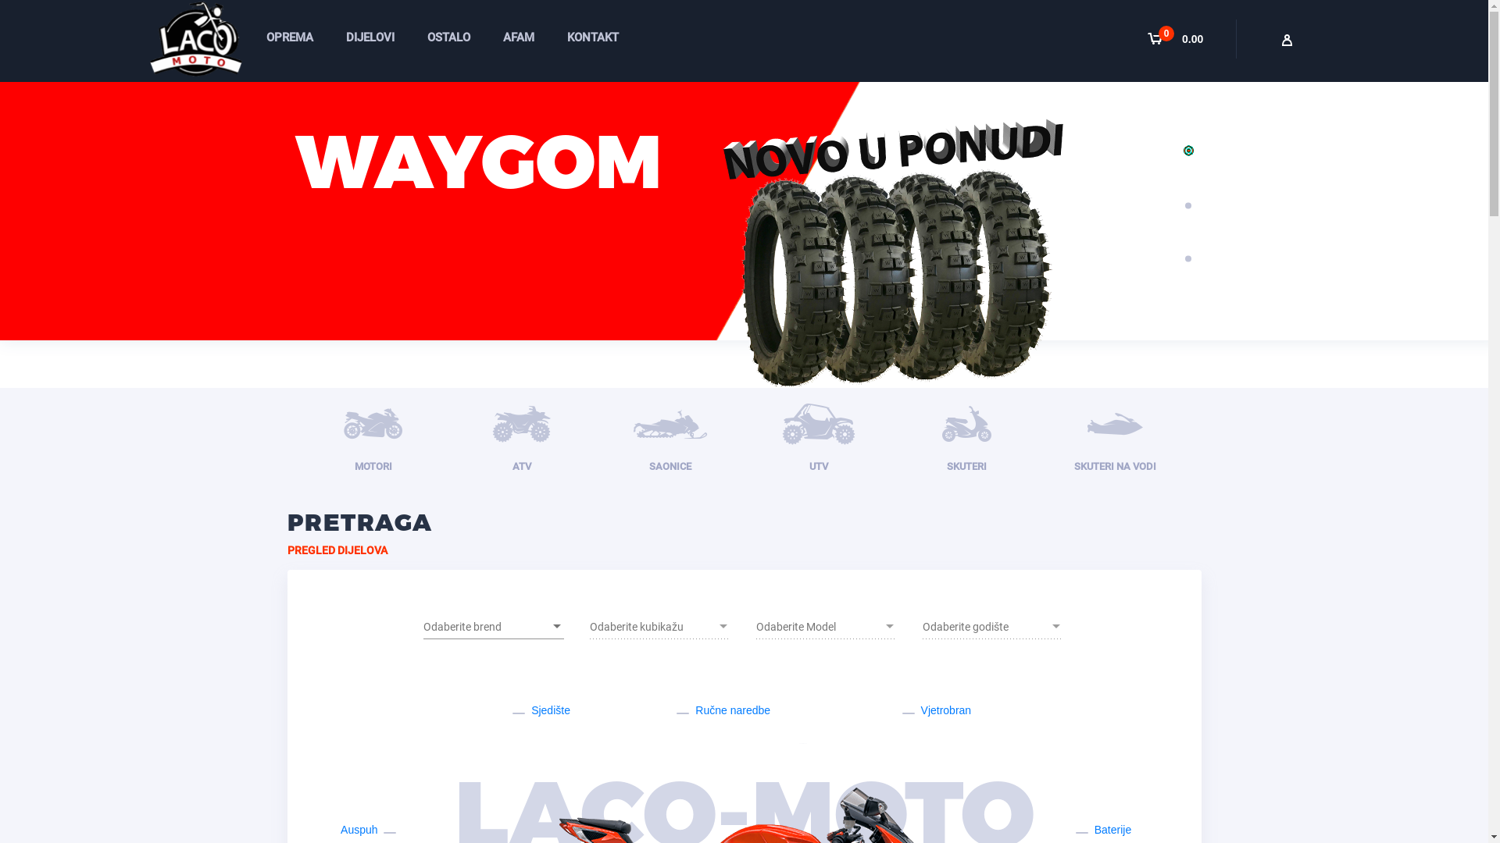 The width and height of the screenshot is (1500, 843). I want to click on 0
0.00, so click(1181, 39).